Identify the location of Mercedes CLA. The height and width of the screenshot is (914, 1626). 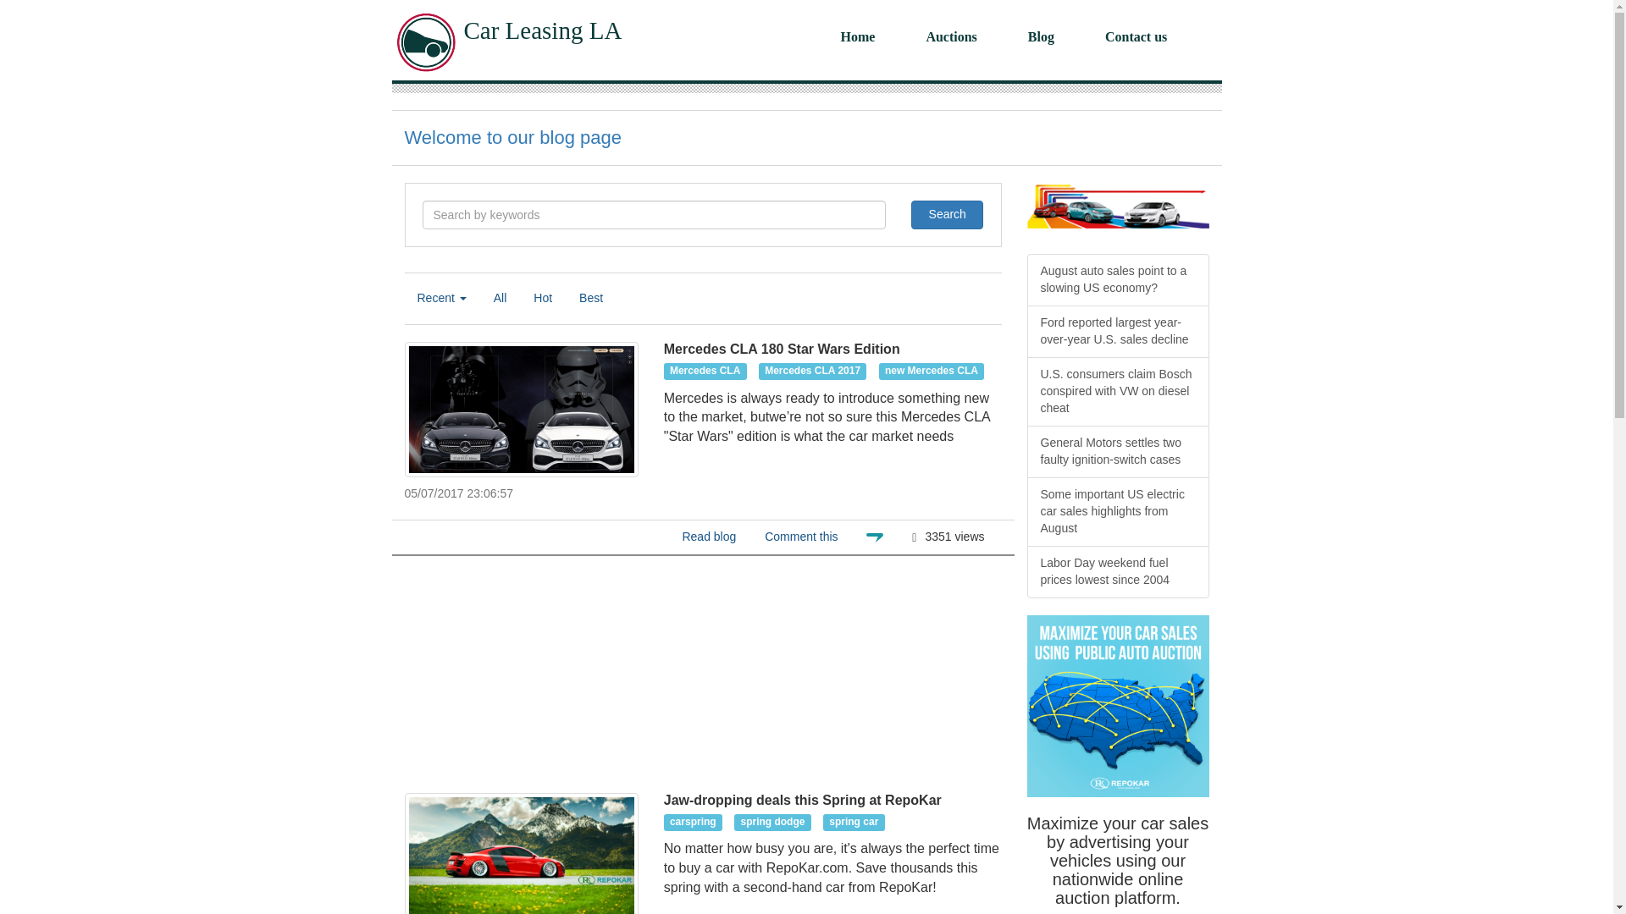
(705, 371).